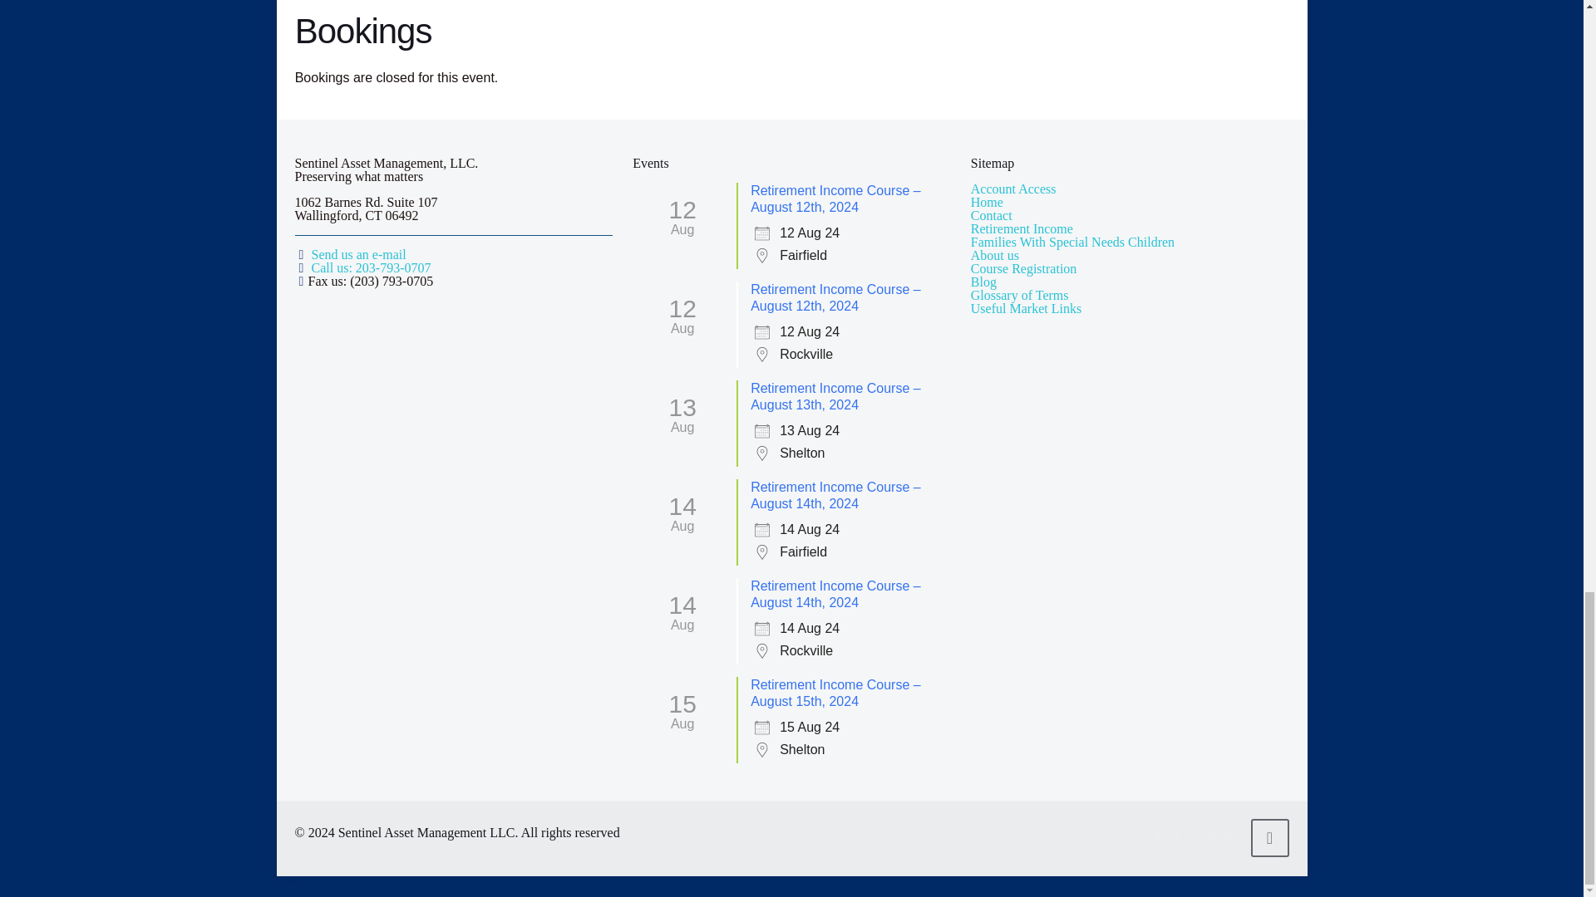 The image size is (1596, 897). I want to click on YouTube, so click(1194, 832).